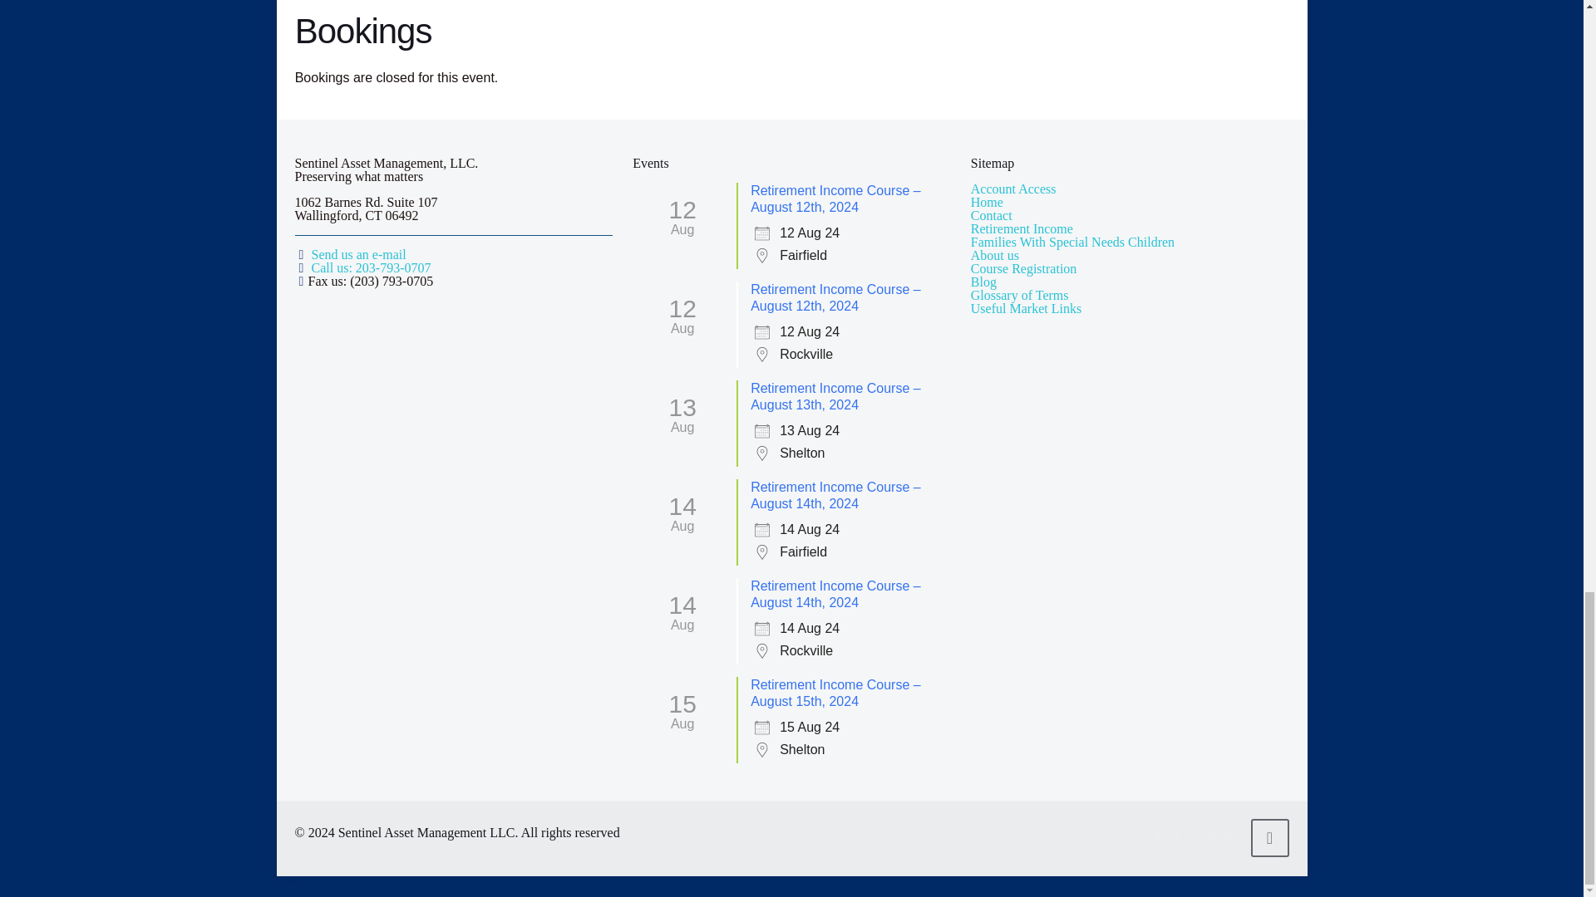 The image size is (1596, 897). I want to click on YouTube, so click(1194, 832).